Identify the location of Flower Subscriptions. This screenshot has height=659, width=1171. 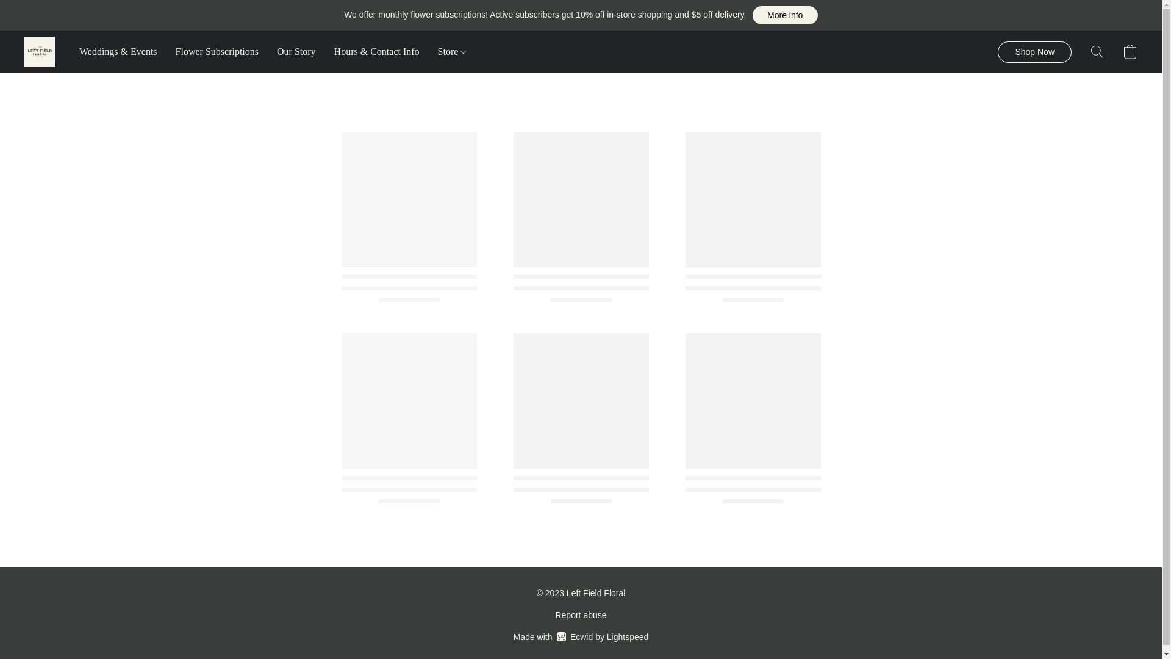
(296, 51).